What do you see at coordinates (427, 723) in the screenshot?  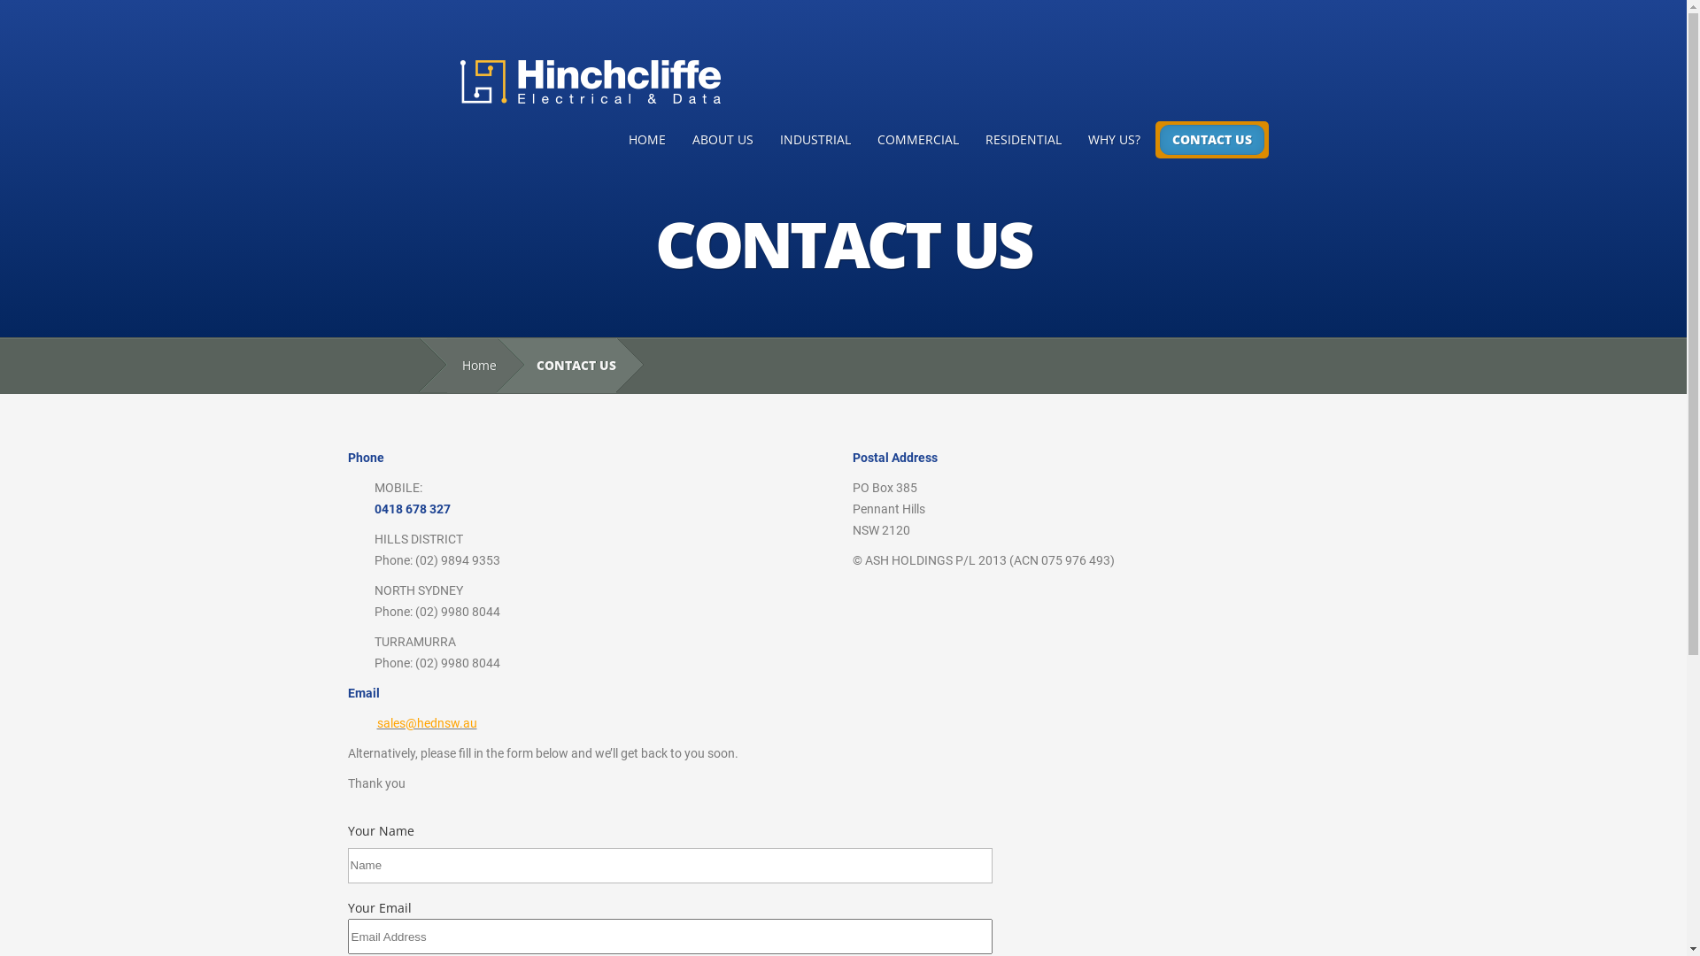 I see `sales@hednsw.au` at bounding box center [427, 723].